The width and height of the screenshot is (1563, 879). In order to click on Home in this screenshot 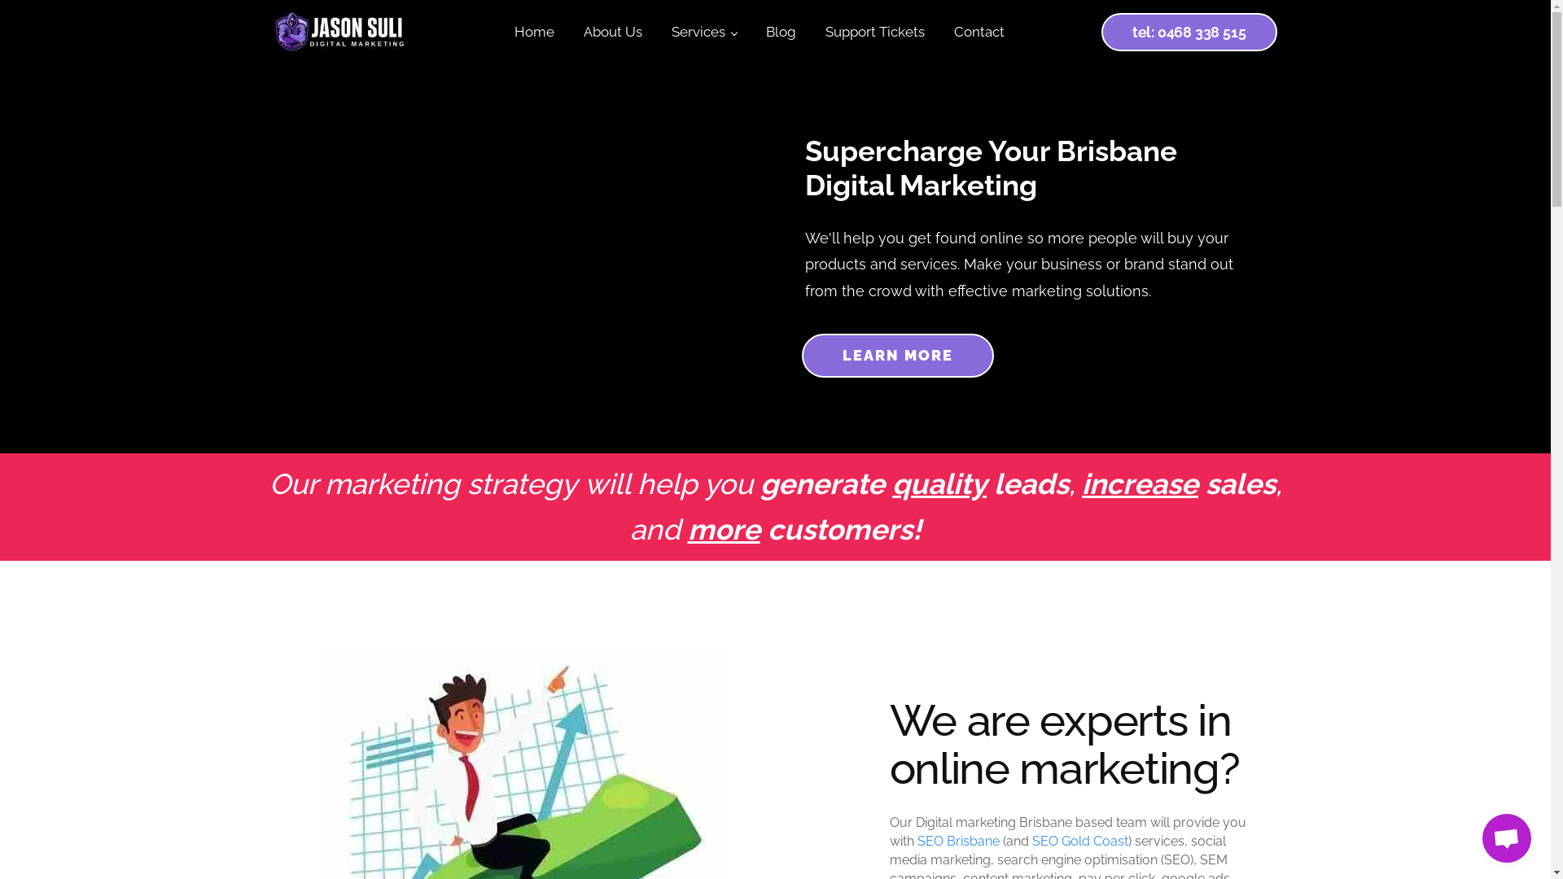, I will do `click(534, 33)`.